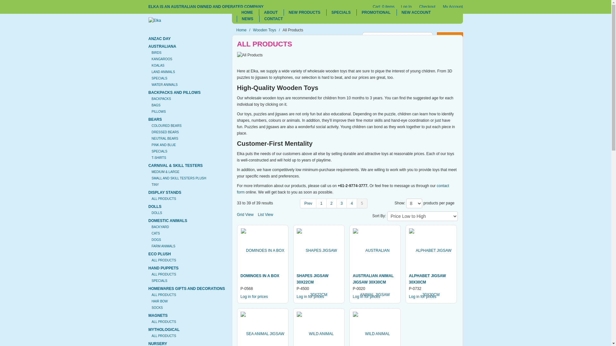 This screenshot has width=616, height=346. What do you see at coordinates (373, 279) in the screenshot?
I see `AUSTRALIAN ANIMAL JIGSAW 30X30CM` at bounding box center [373, 279].